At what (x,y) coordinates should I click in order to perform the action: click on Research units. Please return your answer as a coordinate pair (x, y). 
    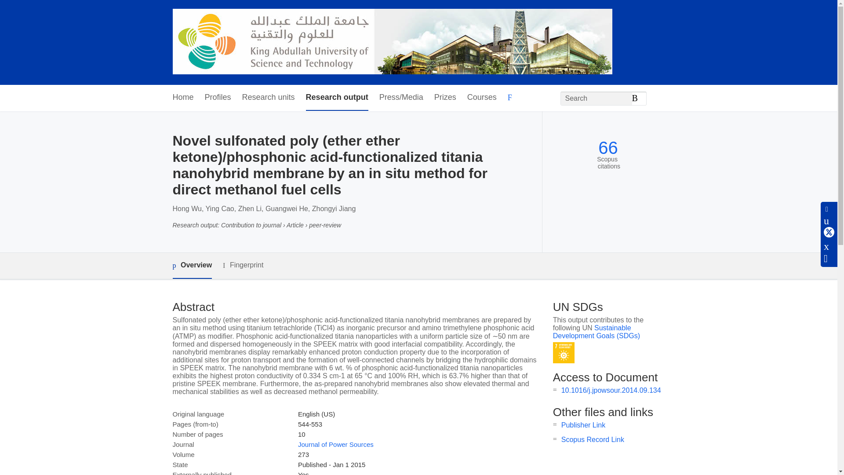
    Looking at the image, I should click on (268, 98).